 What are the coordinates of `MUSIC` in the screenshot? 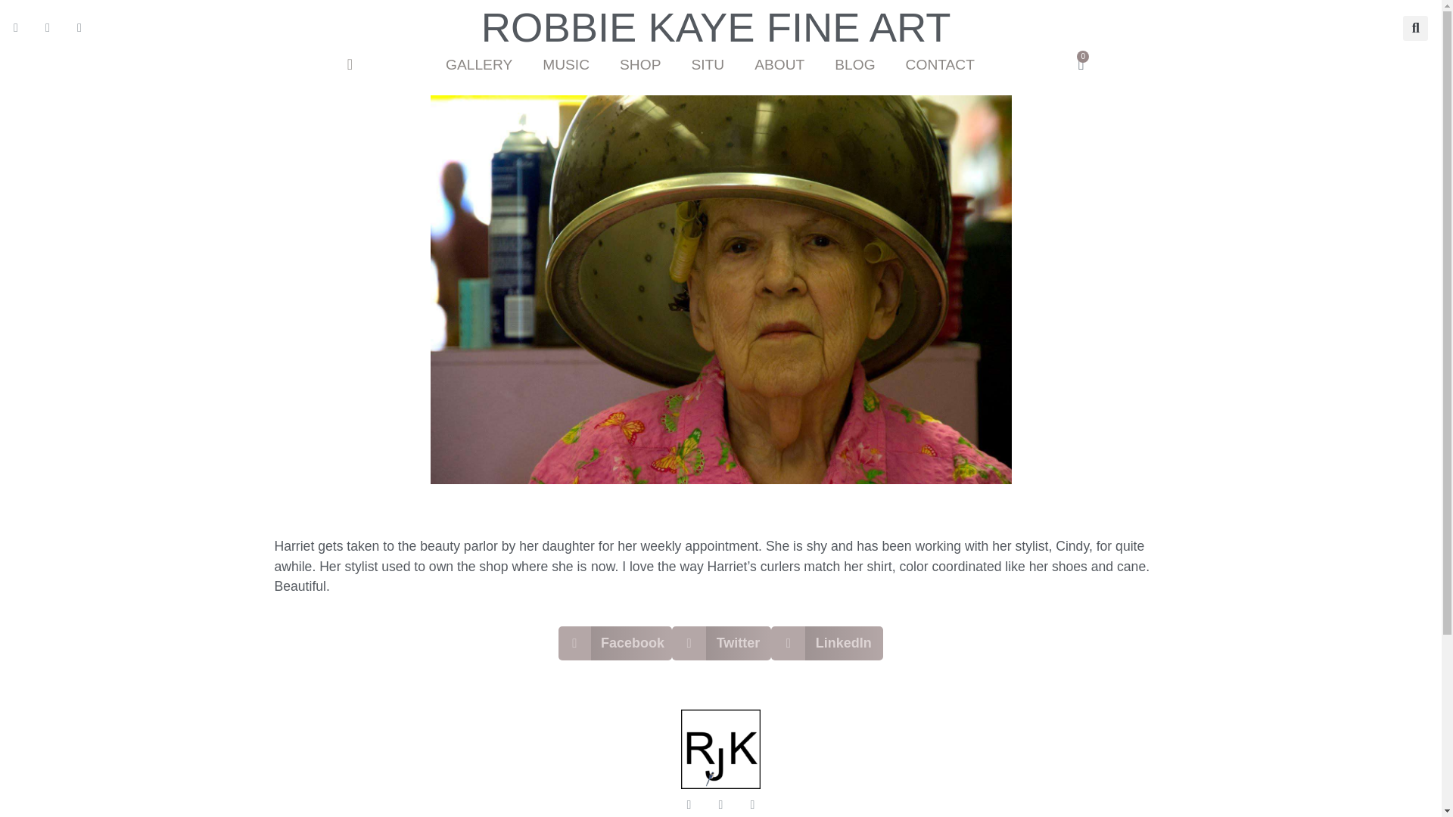 It's located at (565, 65).